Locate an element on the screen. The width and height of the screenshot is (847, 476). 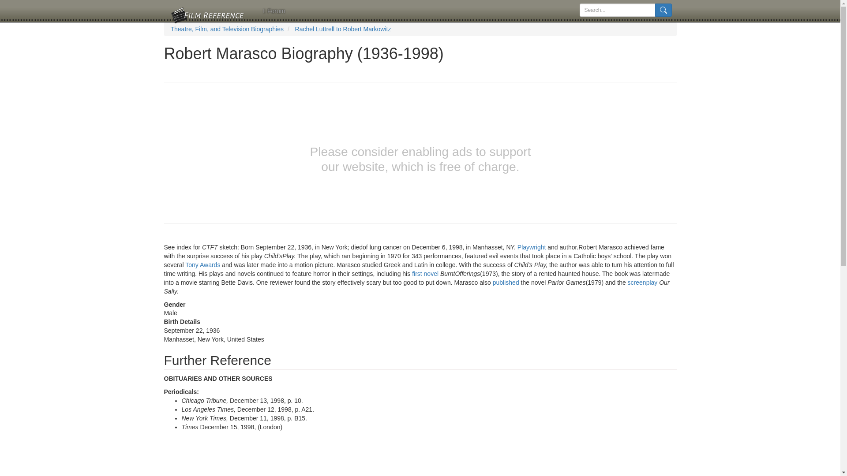
View 'tony awards' definition from Wikipedia is located at coordinates (203, 264).